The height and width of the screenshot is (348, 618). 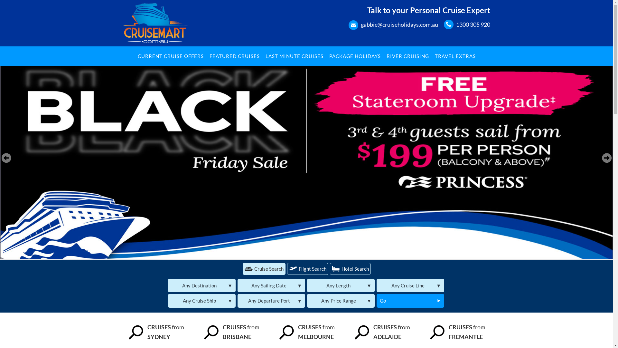 What do you see at coordinates (410, 301) in the screenshot?
I see `Go` at bounding box center [410, 301].